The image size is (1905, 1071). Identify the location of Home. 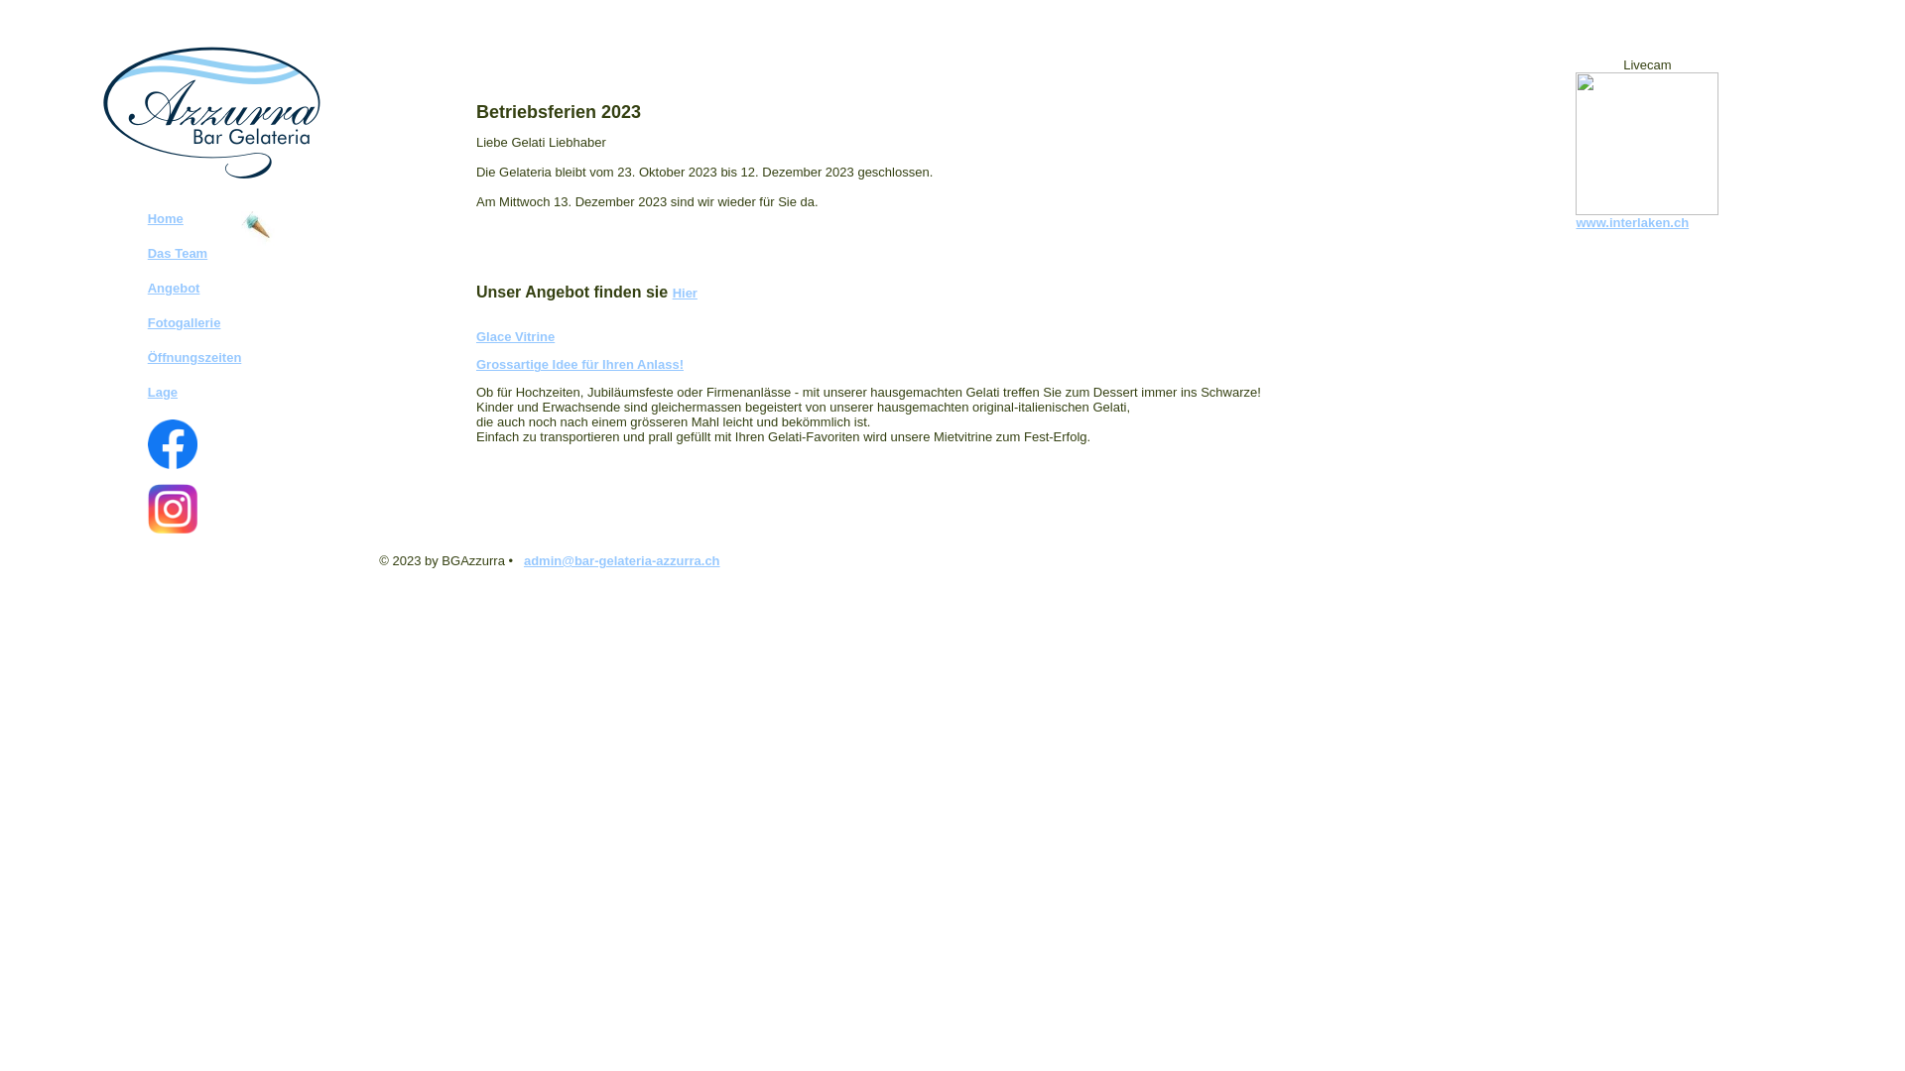
(166, 218).